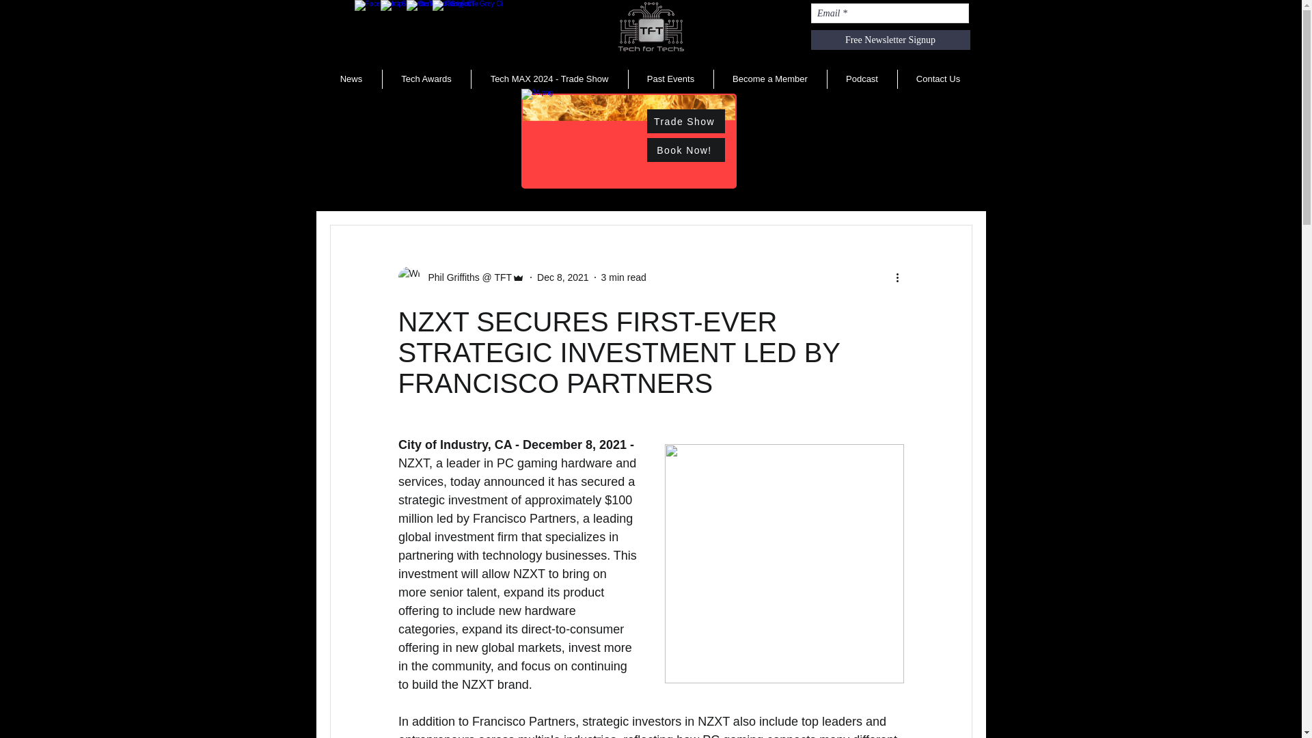 This screenshot has width=1312, height=738. Describe the element at coordinates (769, 79) in the screenshot. I see `Become a Member` at that location.